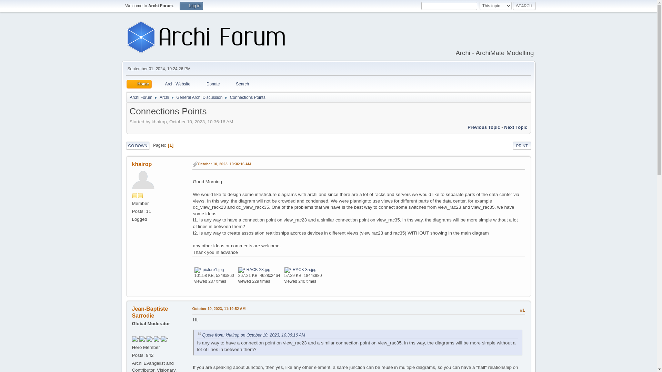 This screenshot has width=662, height=372. Describe the element at coordinates (141, 96) in the screenshot. I see `Archi Forum` at that location.